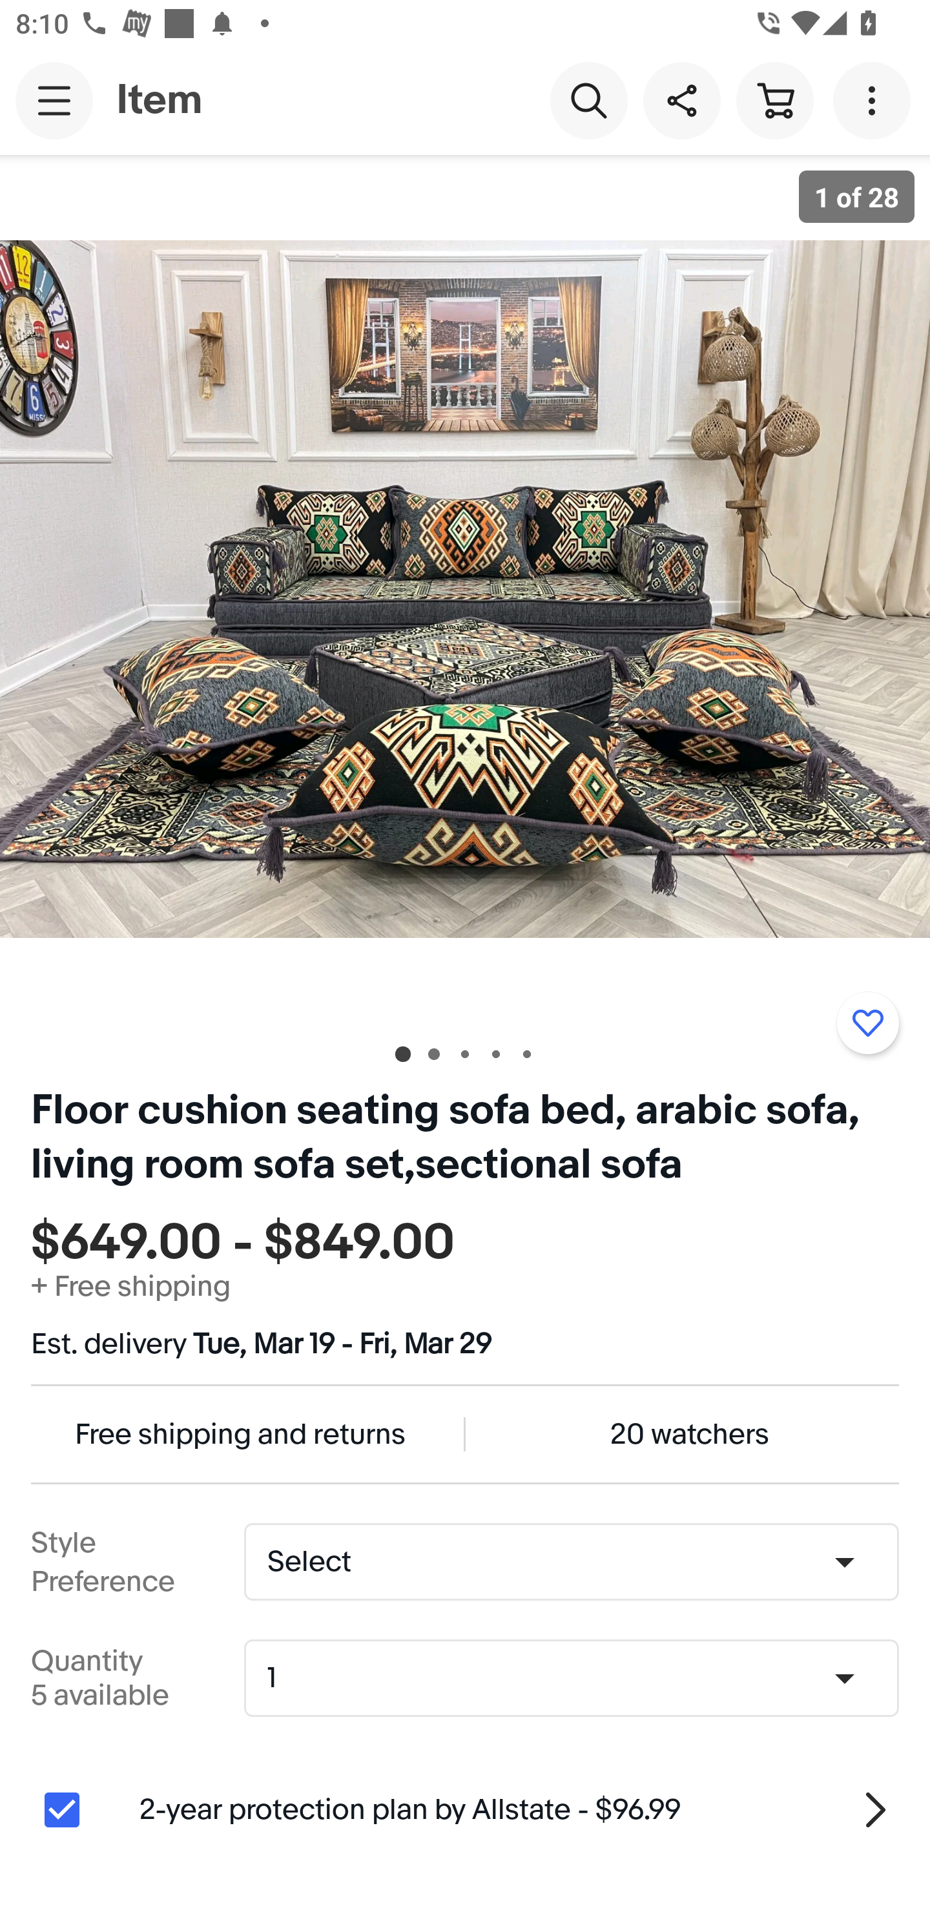 This screenshot has width=930, height=1912. Describe the element at coordinates (867, 1023) in the screenshot. I see `Add to watchlist` at that location.